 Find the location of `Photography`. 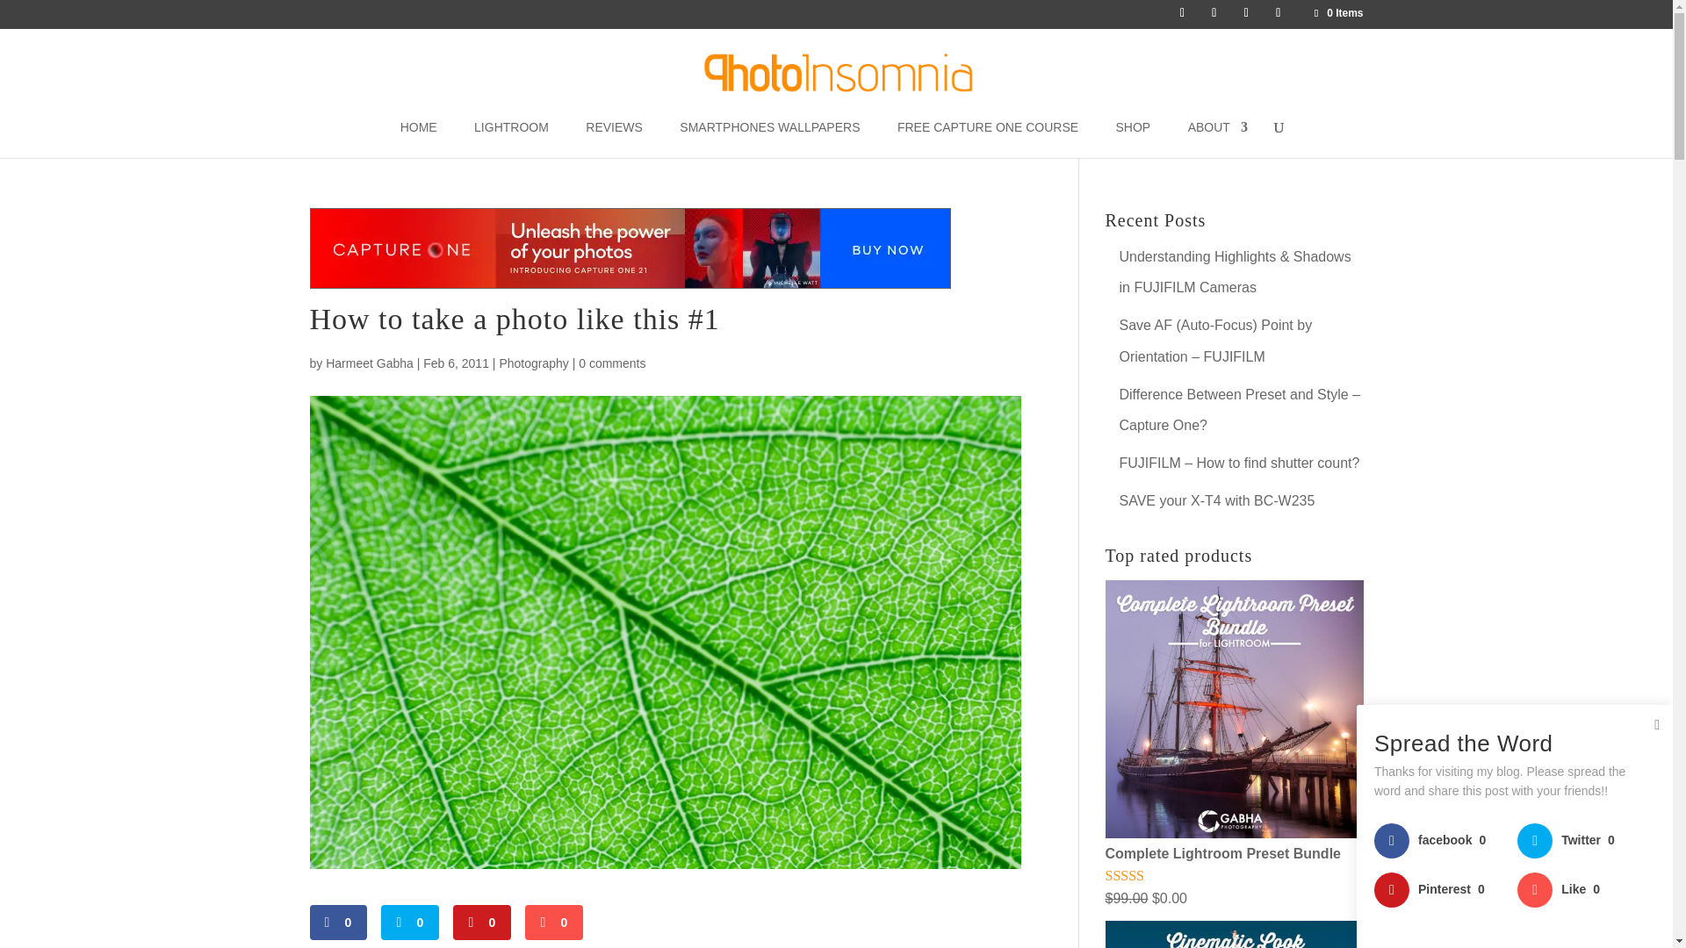

Photography is located at coordinates (534, 363).